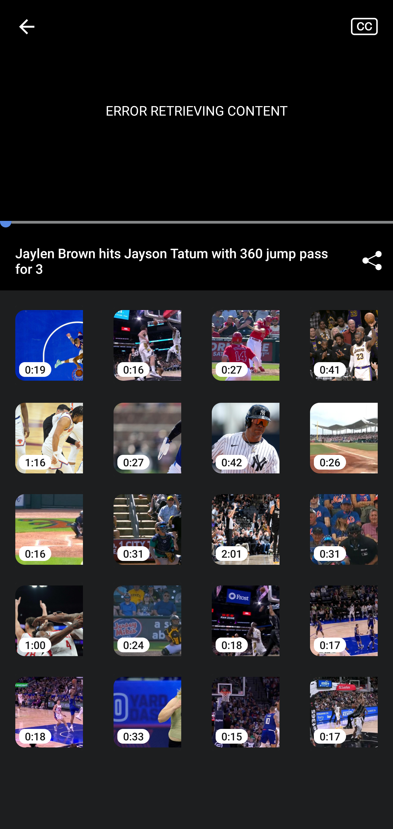 The height and width of the screenshot is (829, 393). Describe the element at coordinates (246, 522) in the screenshot. I see `2:01` at that location.